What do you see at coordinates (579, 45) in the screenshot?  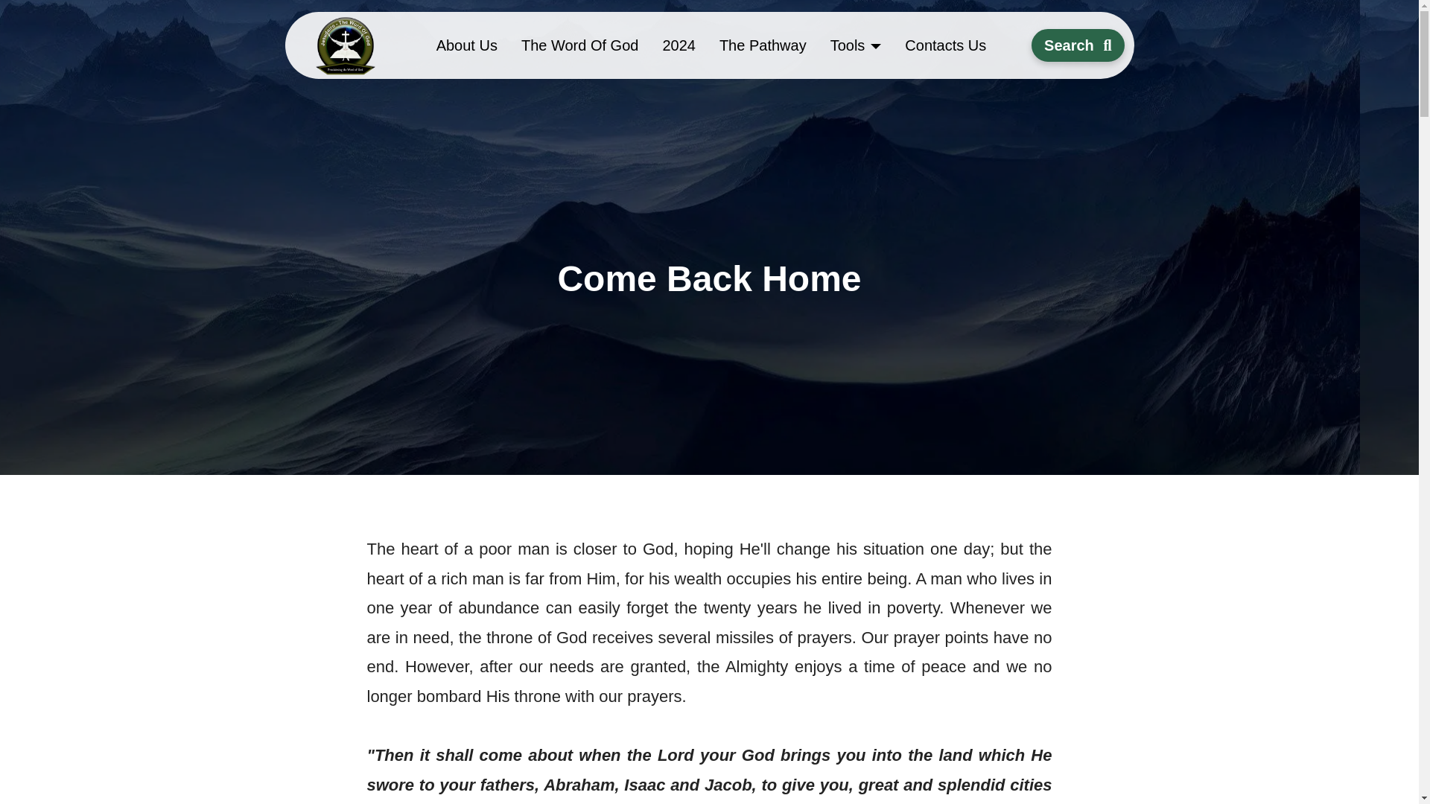 I see `The Word Of God` at bounding box center [579, 45].